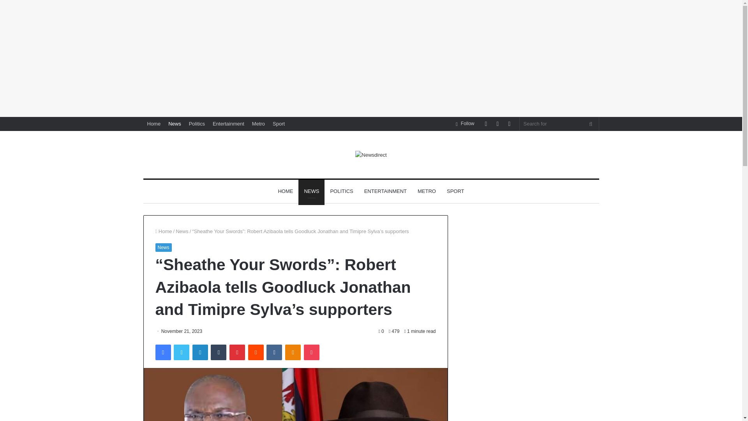 The image size is (748, 421). What do you see at coordinates (256, 352) in the screenshot?
I see `Reddit` at bounding box center [256, 352].